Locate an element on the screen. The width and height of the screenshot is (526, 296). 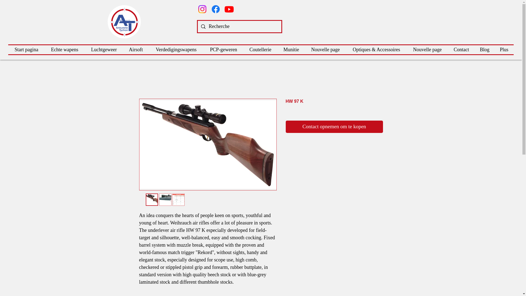
Luchtgeweer is located at coordinates (104, 50).